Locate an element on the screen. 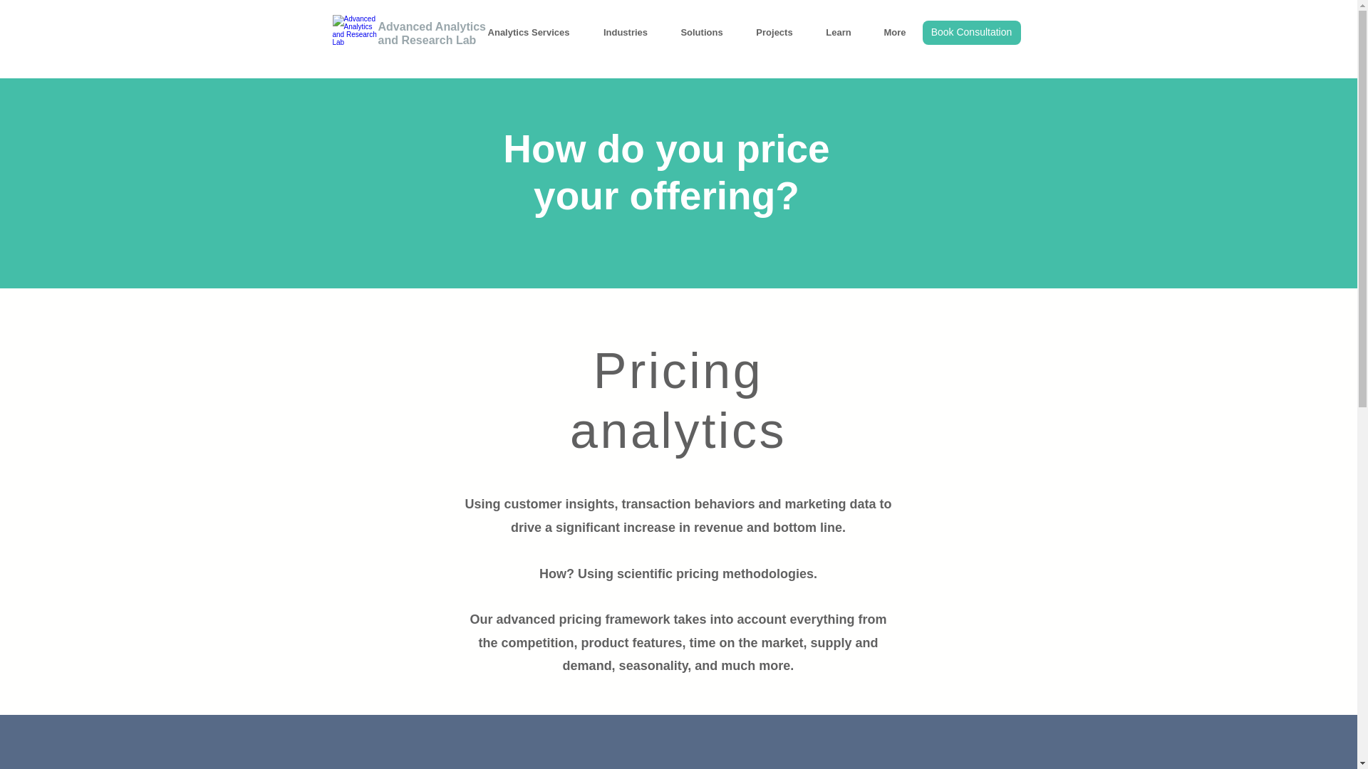 Image resolution: width=1368 pixels, height=769 pixels. Solutions is located at coordinates (701, 33).